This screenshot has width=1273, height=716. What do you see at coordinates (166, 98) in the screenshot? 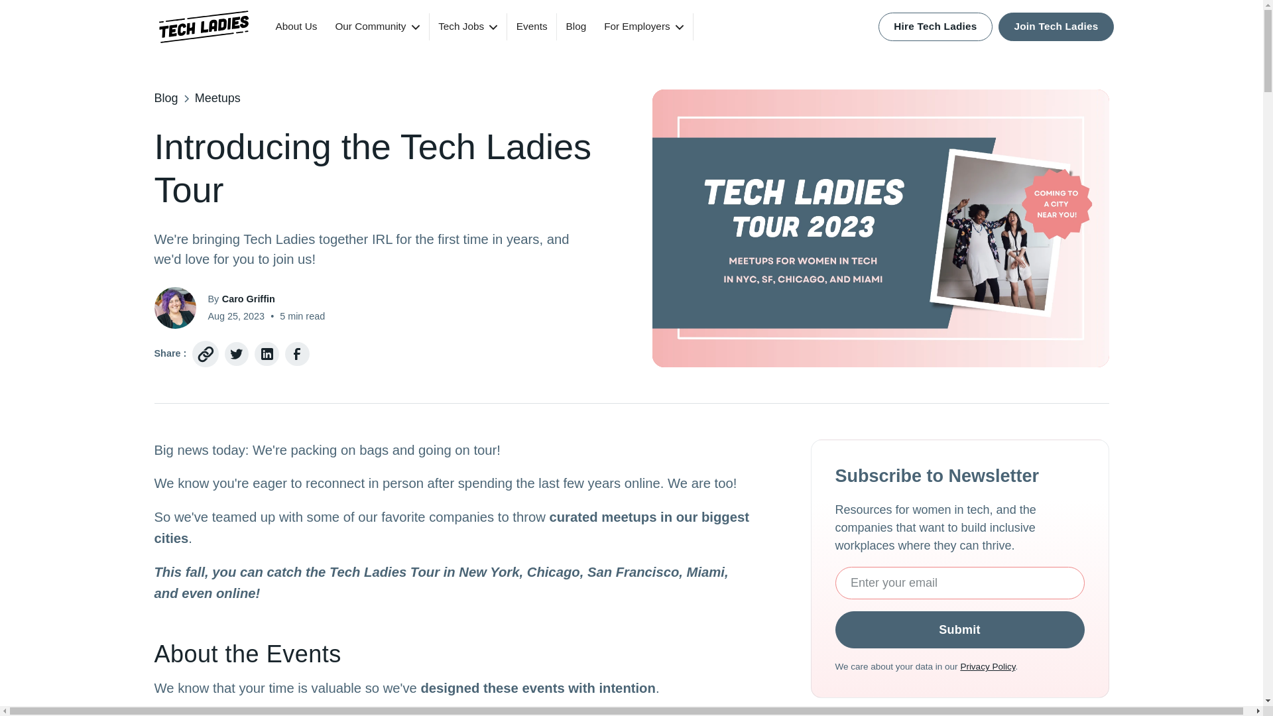
I see `Blog` at bounding box center [166, 98].